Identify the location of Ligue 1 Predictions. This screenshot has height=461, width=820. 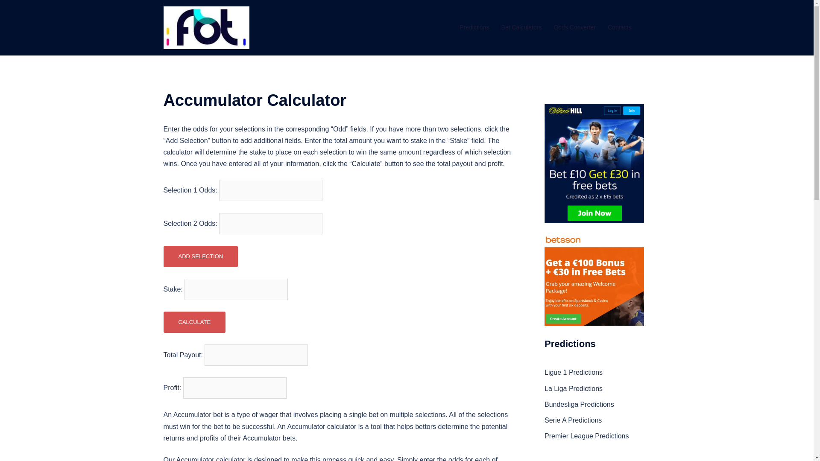
(573, 372).